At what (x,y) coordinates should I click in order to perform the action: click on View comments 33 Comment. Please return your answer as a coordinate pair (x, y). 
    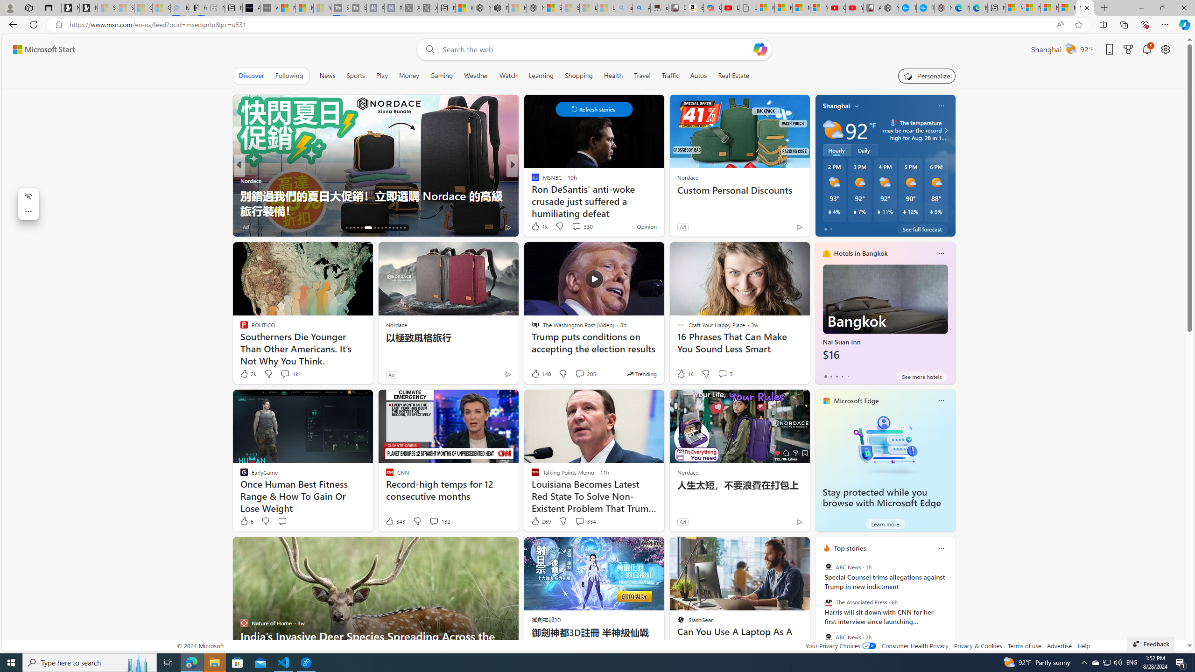
    Looking at the image, I should click on (578, 227).